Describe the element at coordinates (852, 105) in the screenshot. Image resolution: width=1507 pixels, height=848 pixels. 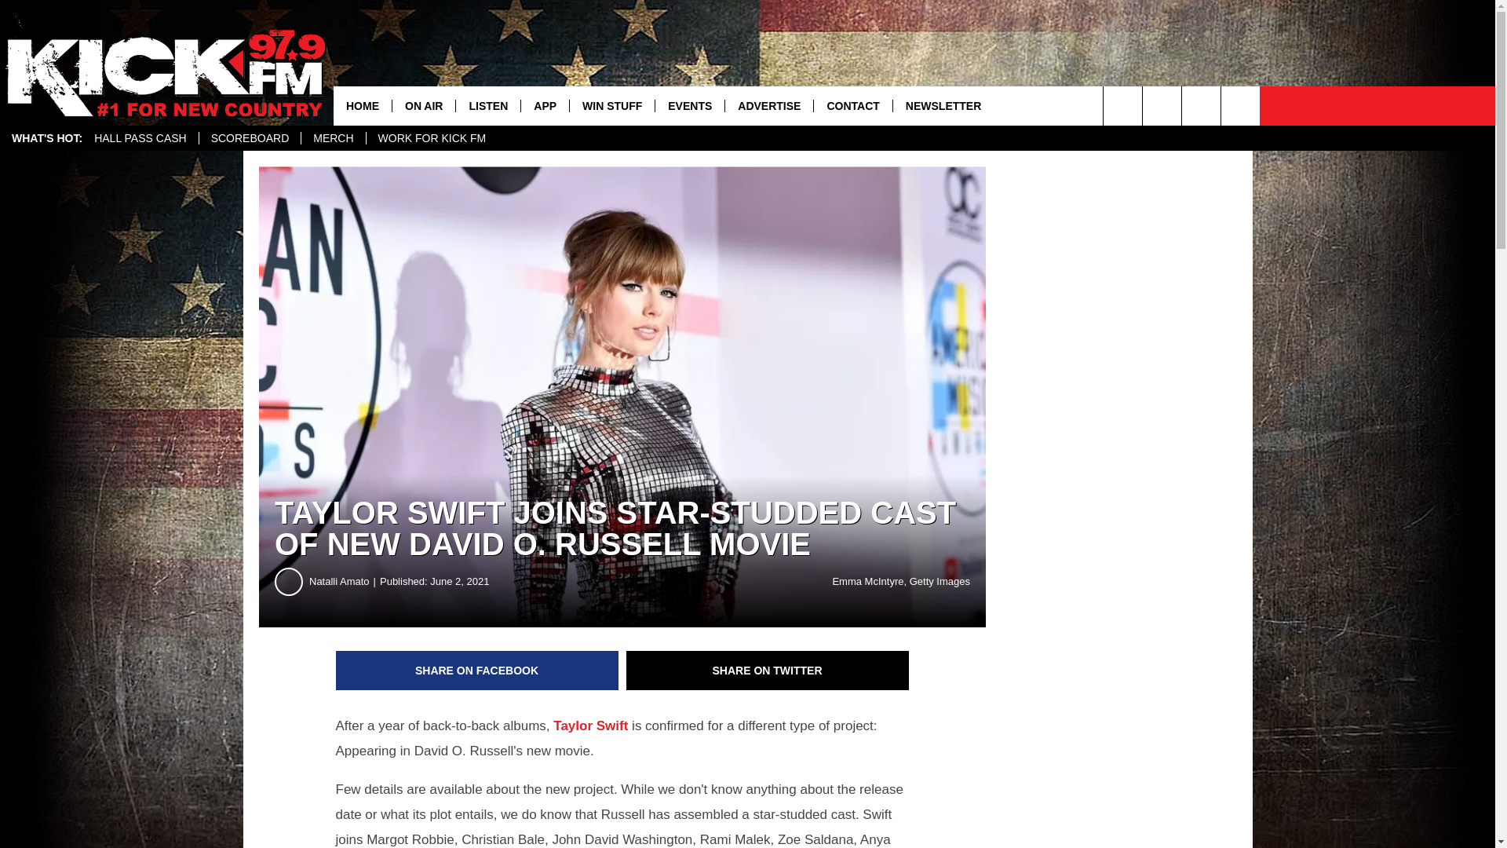
I see `CONTACT` at that location.